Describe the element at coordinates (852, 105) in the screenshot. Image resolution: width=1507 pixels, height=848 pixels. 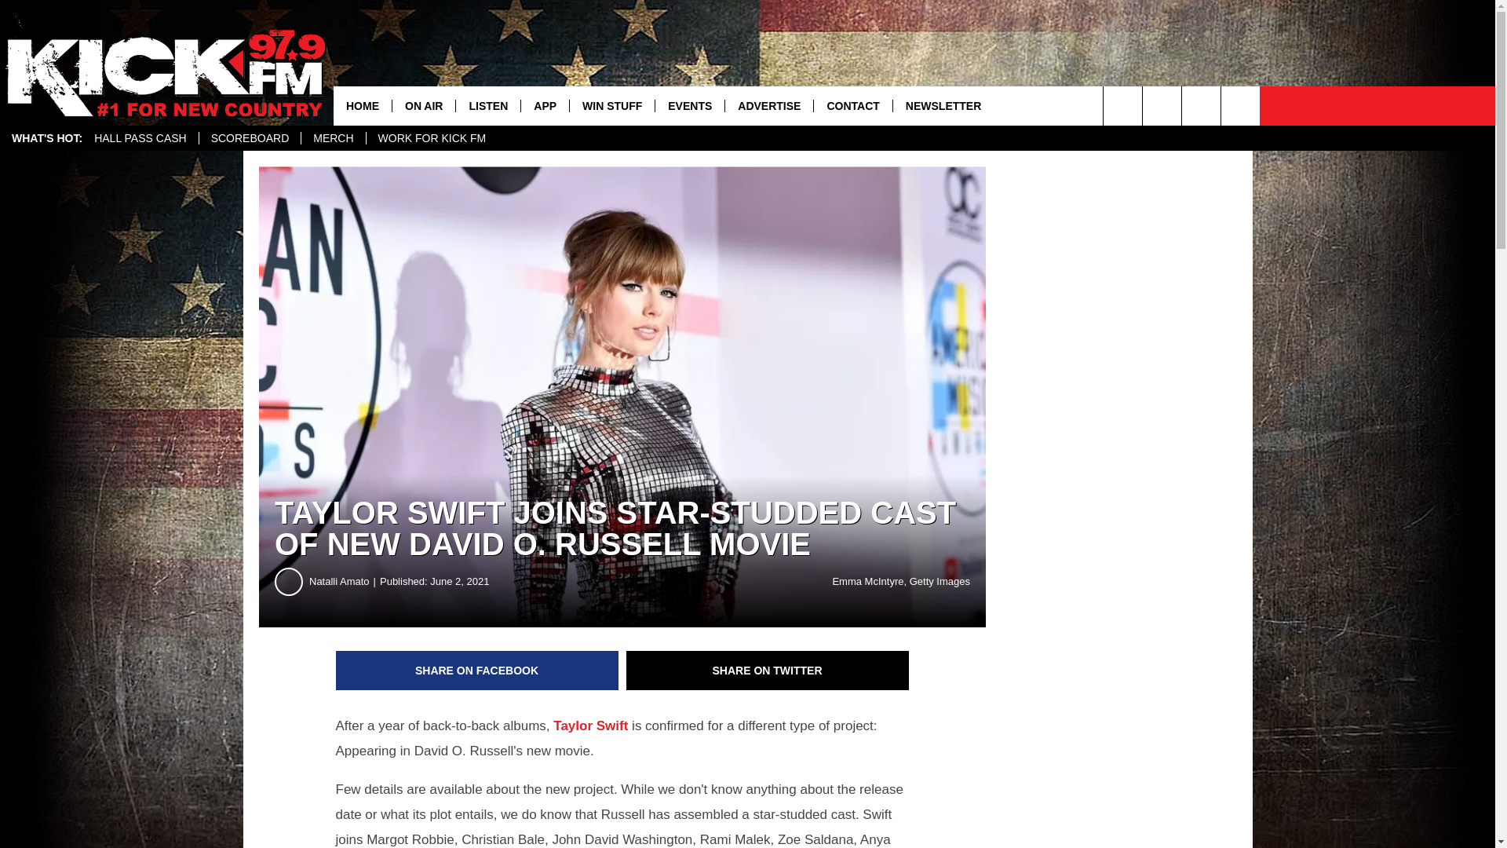
I see `CONTACT` at that location.